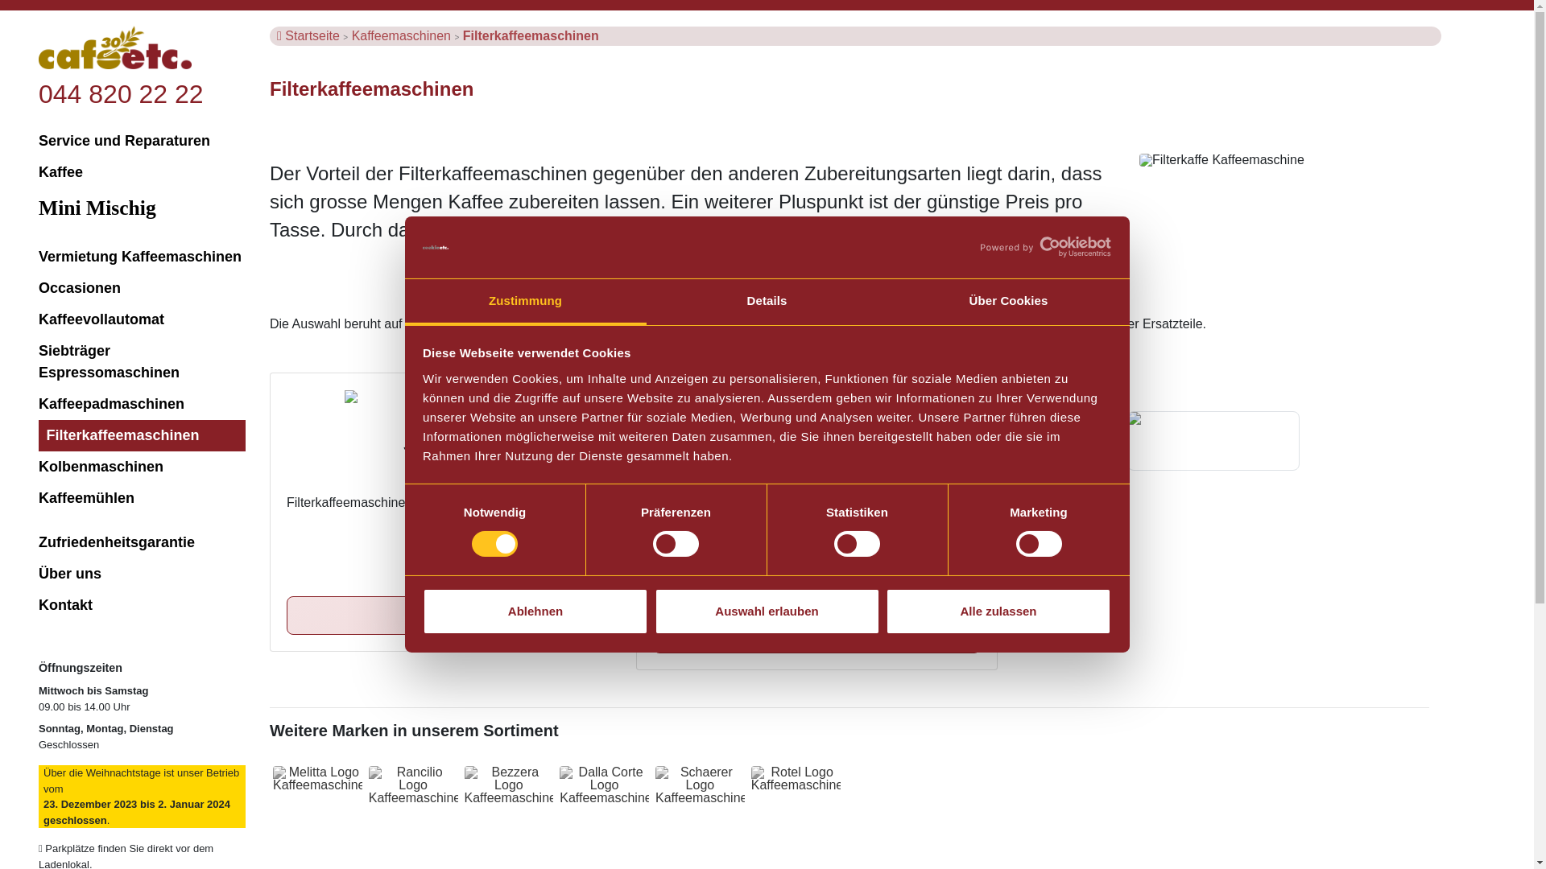 This screenshot has width=1546, height=869. I want to click on Kaffeemaschinen, so click(403, 35).